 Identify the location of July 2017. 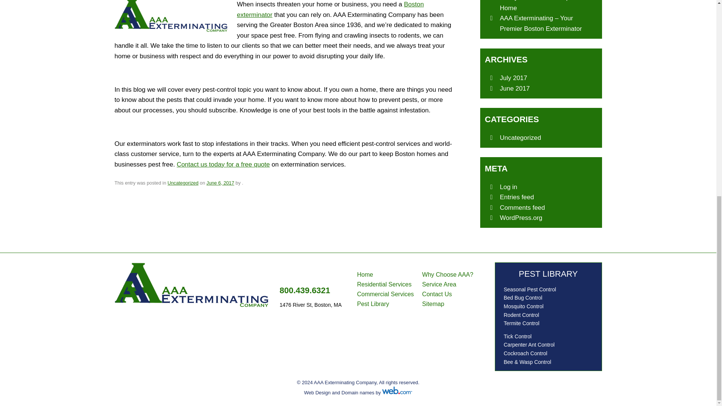
(513, 78).